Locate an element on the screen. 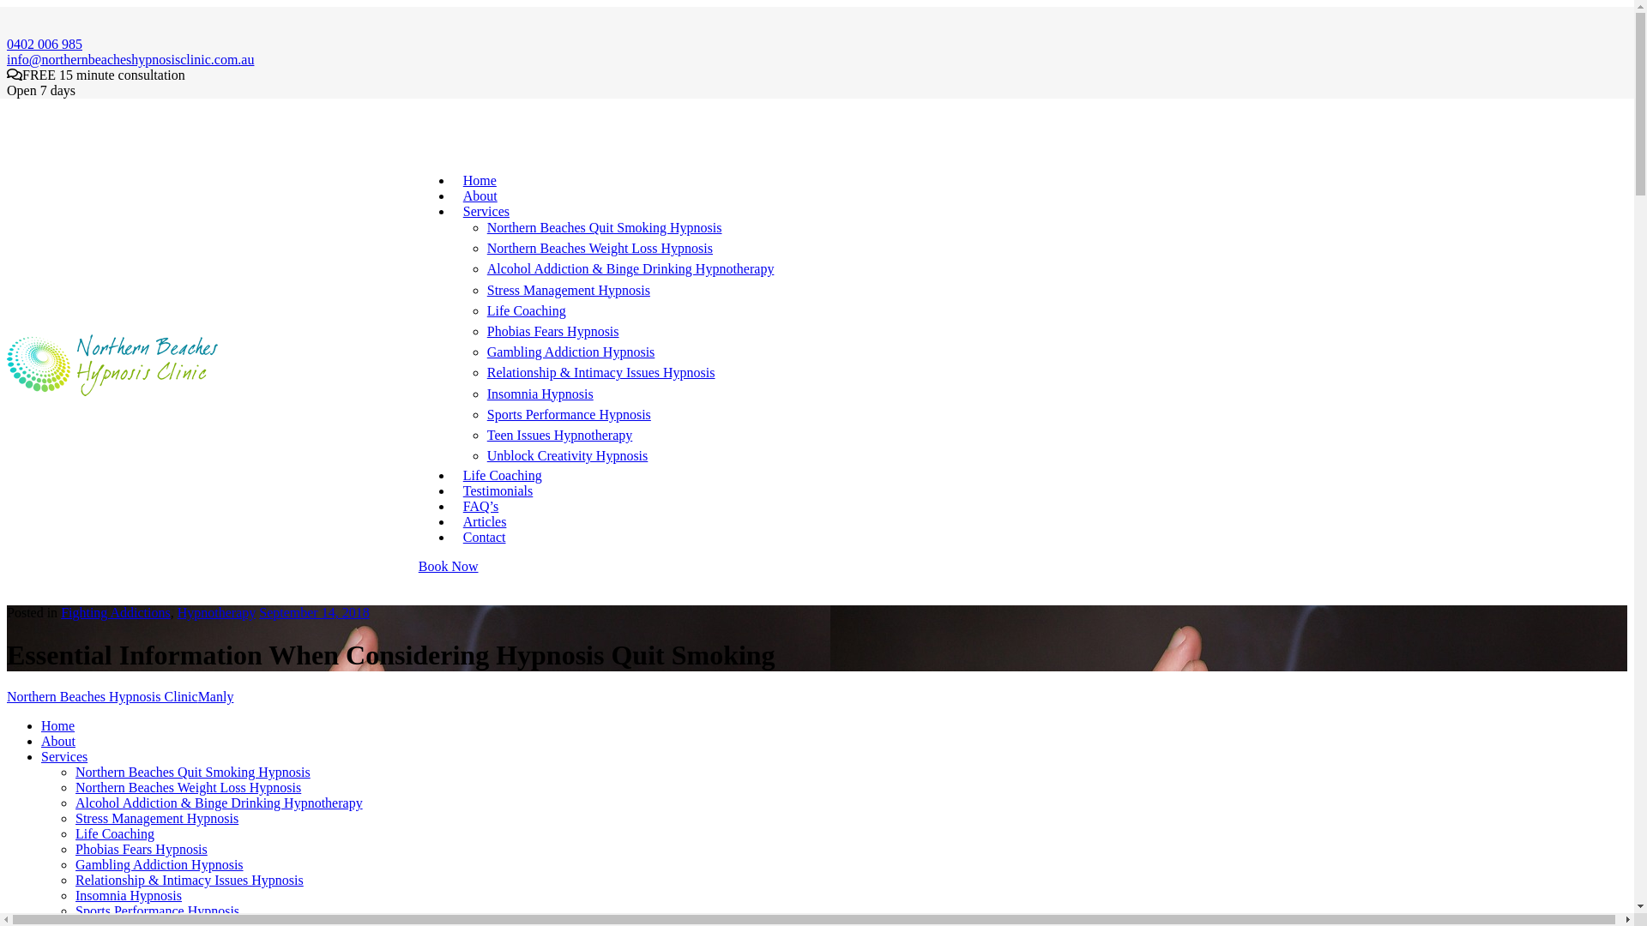 This screenshot has width=1647, height=926. Services is located at coordinates (64, 756).